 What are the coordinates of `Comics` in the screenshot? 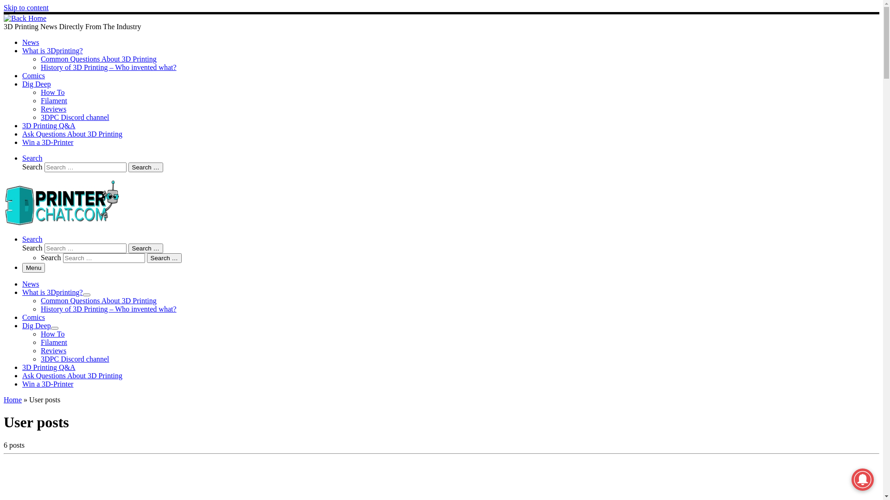 It's located at (33, 76).